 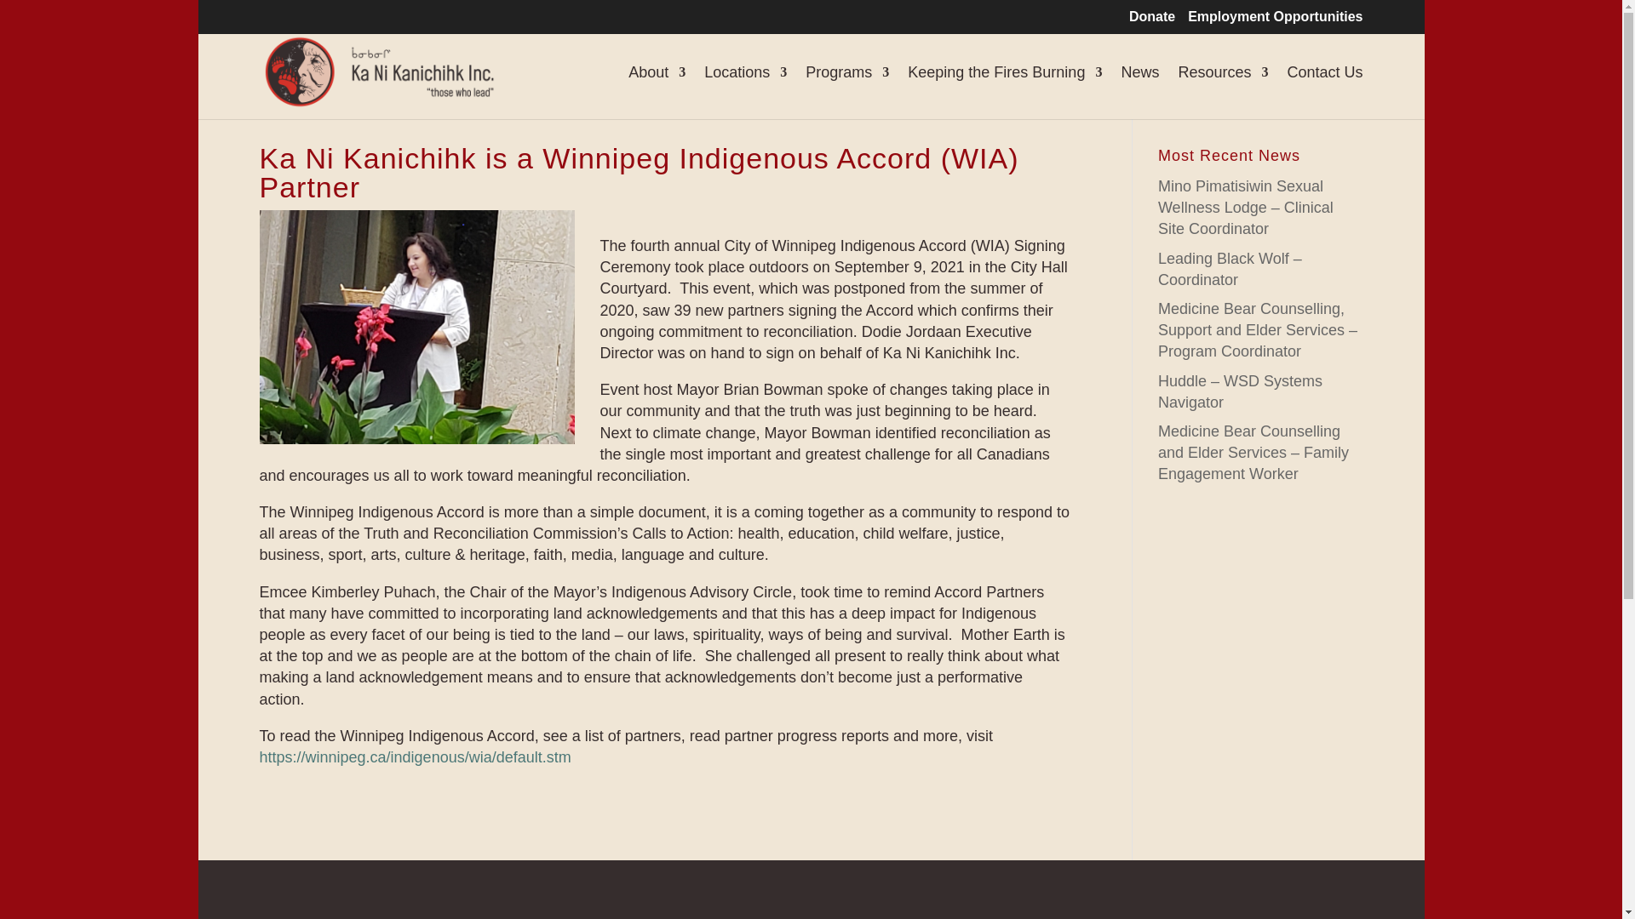 What do you see at coordinates (1275, 21) in the screenshot?
I see `Employment Opportunities` at bounding box center [1275, 21].